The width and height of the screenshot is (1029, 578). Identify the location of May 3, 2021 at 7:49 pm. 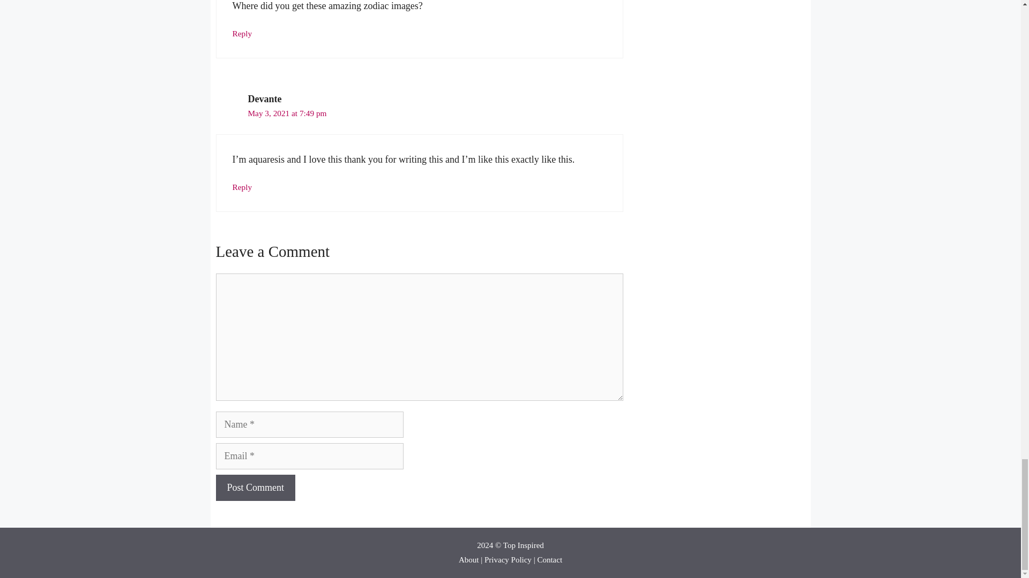
(287, 113).